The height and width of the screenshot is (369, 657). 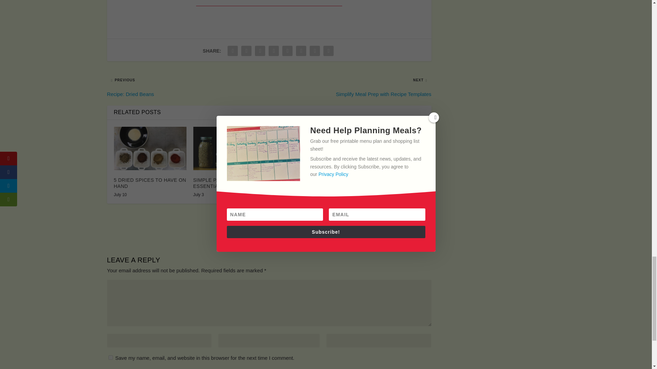 I want to click on Post Comment, so click(x=411, y=368).